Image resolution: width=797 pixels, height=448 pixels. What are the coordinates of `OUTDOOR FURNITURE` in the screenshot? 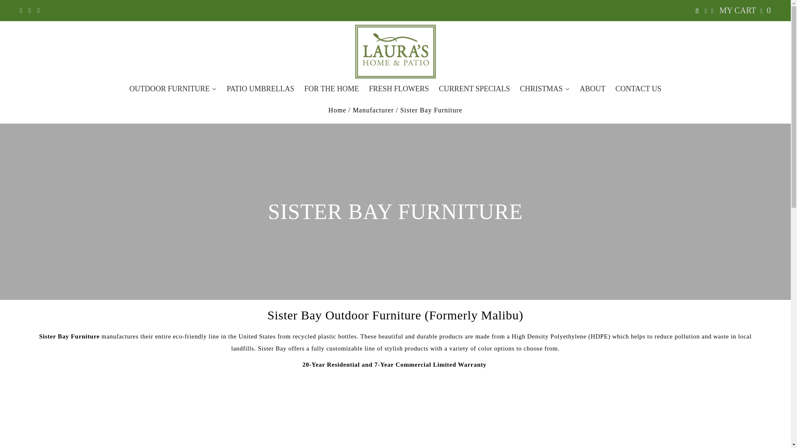 It's located at (173, 89).